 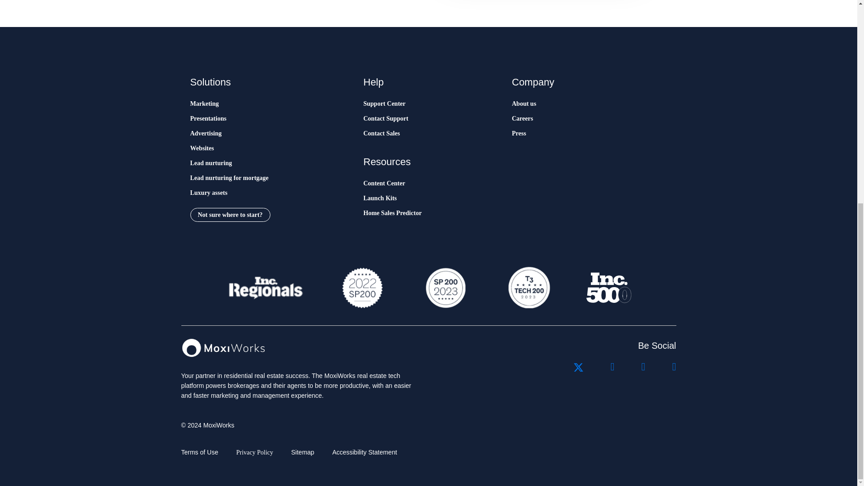 I want to click on T3 tech 200 2023, so click(x=528, y=288).